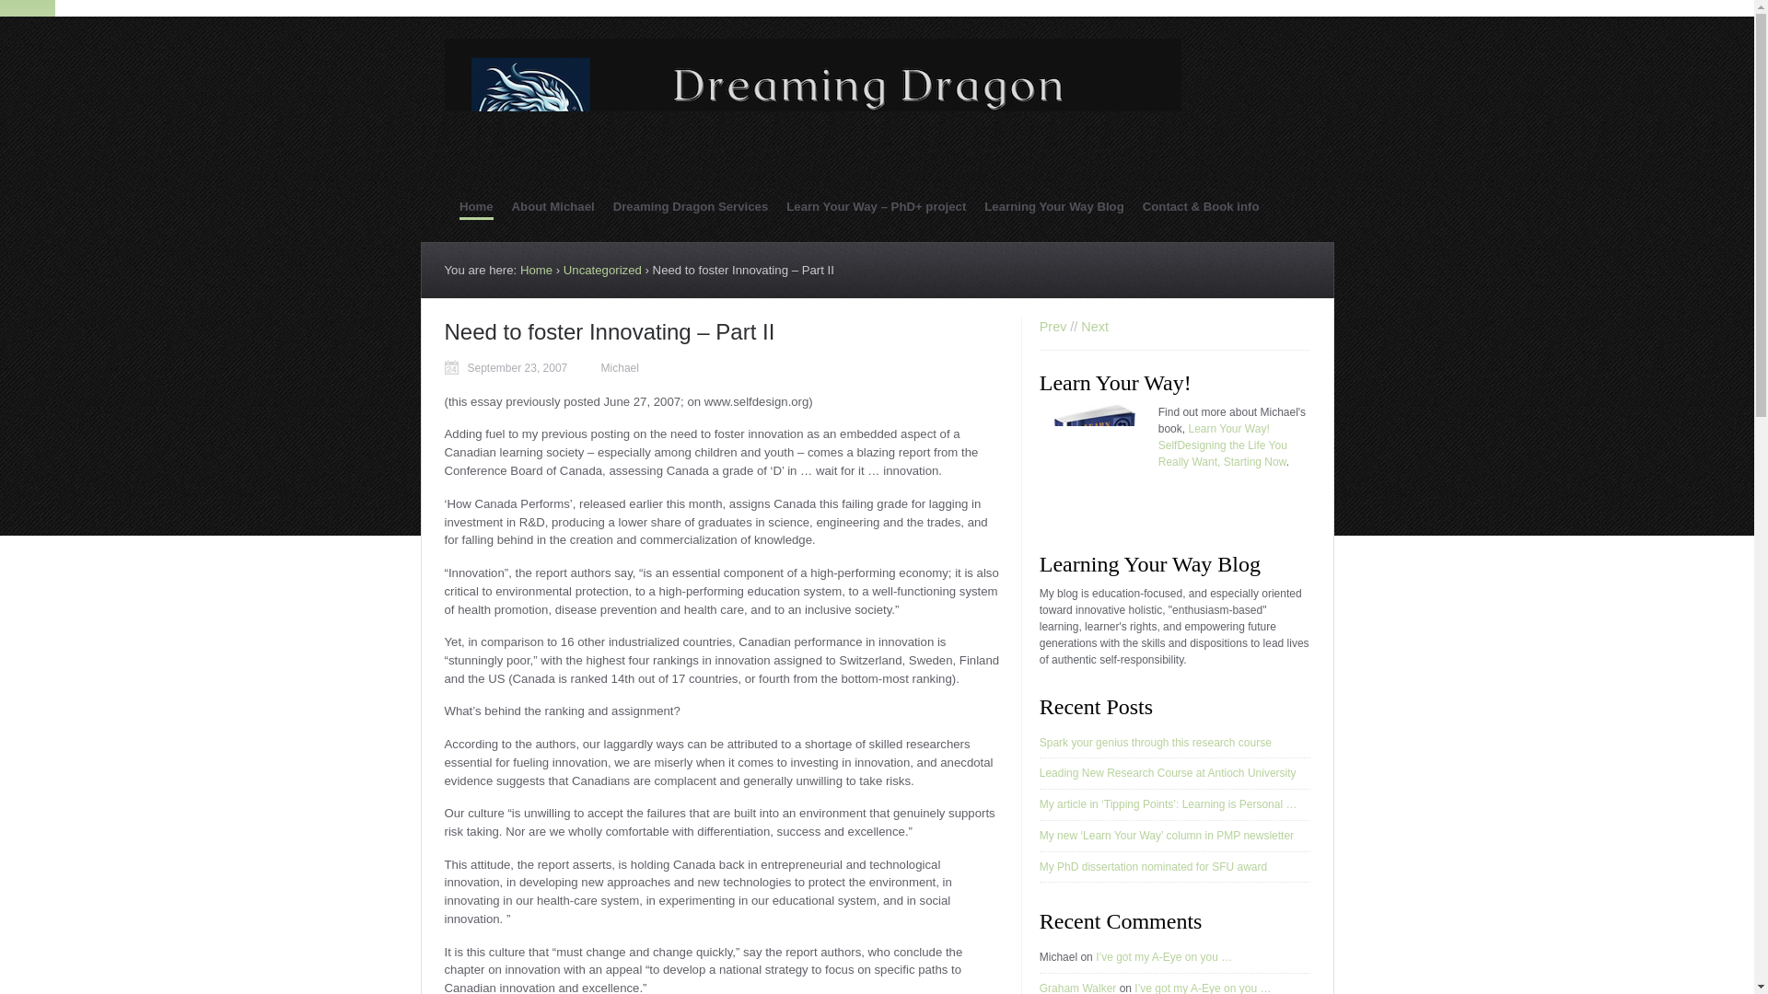  Describe the element at coordinates (619, 368) in the screenshot. I see `Posts by Michael` at that location.